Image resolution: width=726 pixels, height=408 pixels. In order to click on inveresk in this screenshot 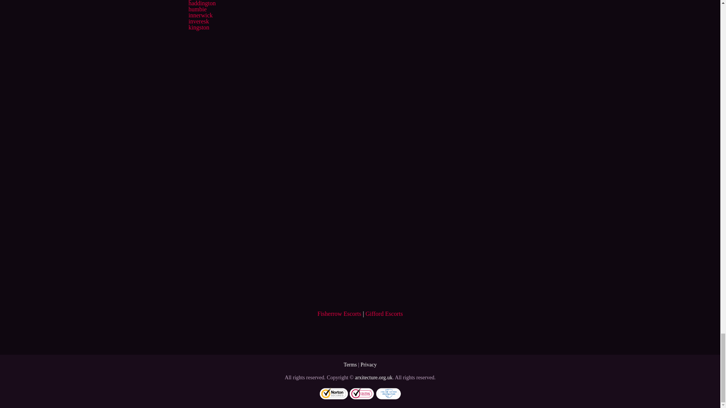, I will do `click(198, 21)`.